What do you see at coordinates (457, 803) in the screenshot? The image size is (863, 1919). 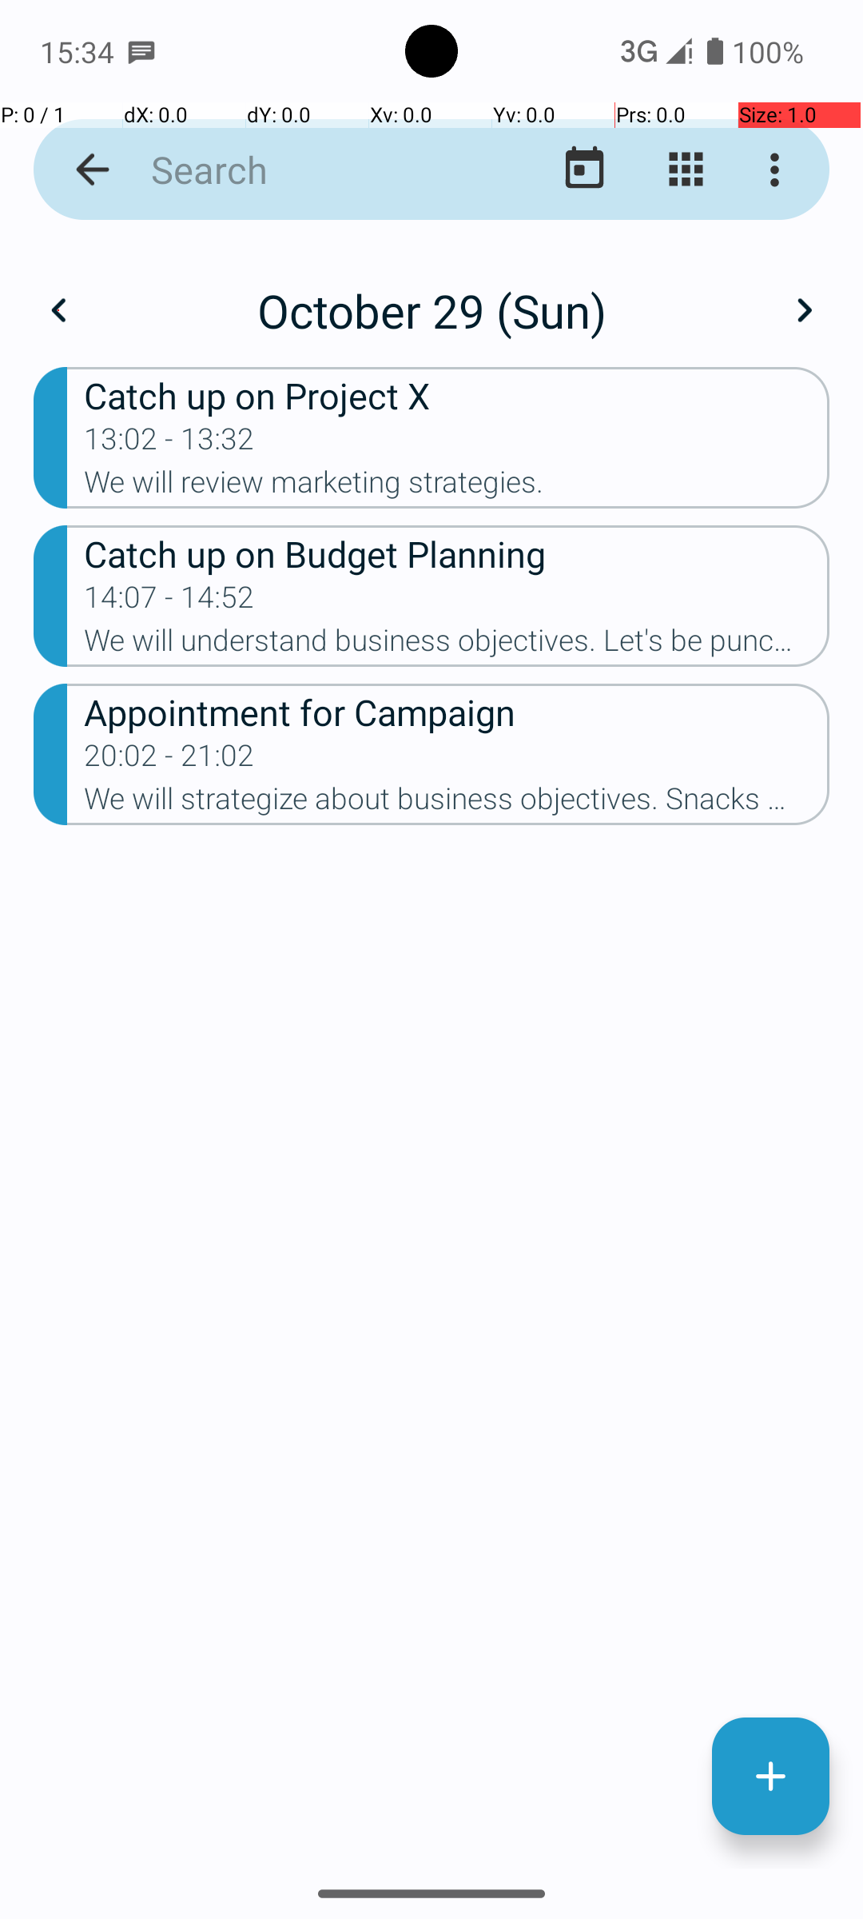 I see `We will strategize about business objectives. Snacks will be provided.` at bounding box center [457, 803].